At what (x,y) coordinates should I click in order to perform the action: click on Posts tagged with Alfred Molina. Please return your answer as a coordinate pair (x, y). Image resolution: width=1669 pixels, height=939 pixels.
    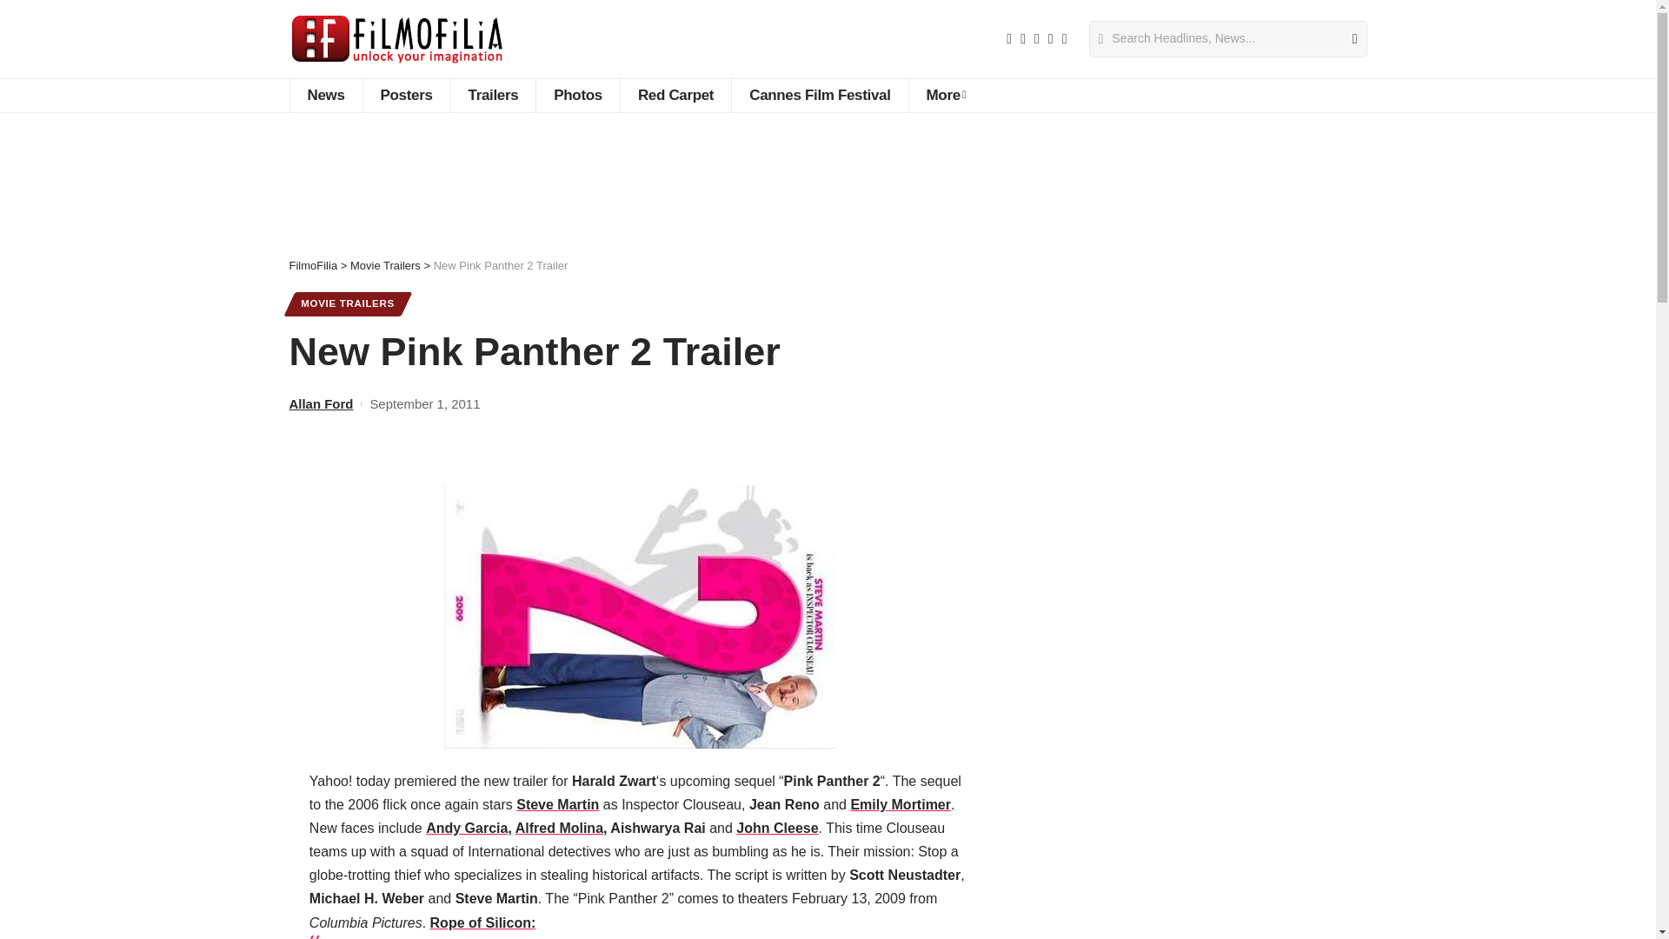
    Looking at the image, I should click on (559, 828).